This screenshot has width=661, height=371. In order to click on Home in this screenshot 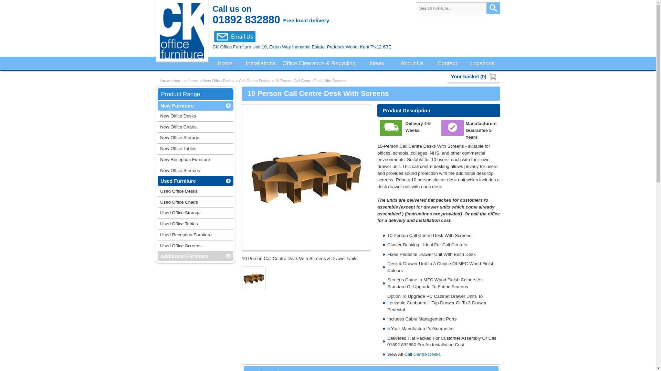, I will do `click(193, 80)`.